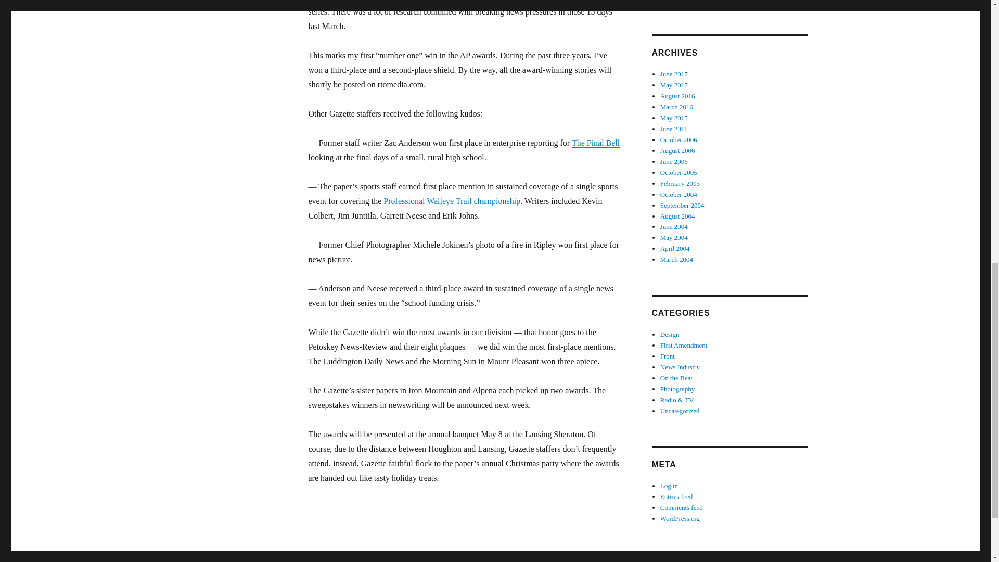 This screenshot has width=999, height=562. I want to click on June 2004, so click(674, 226).